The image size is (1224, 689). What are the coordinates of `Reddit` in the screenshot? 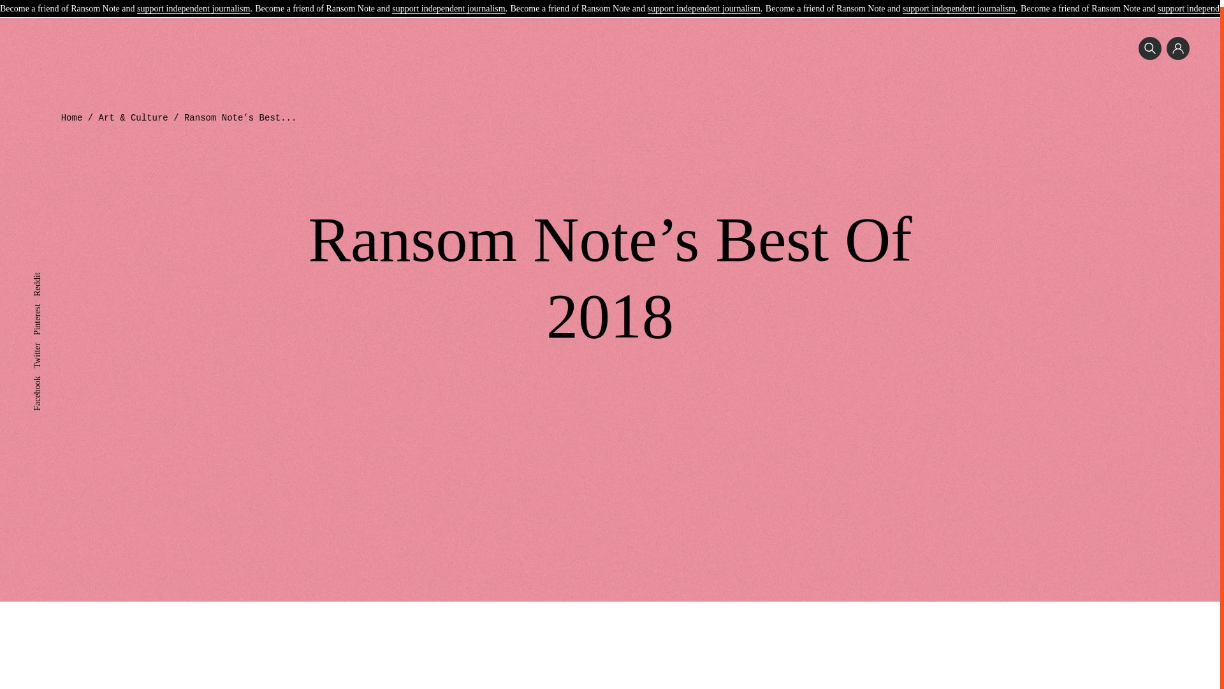 It's located at (45, 270).